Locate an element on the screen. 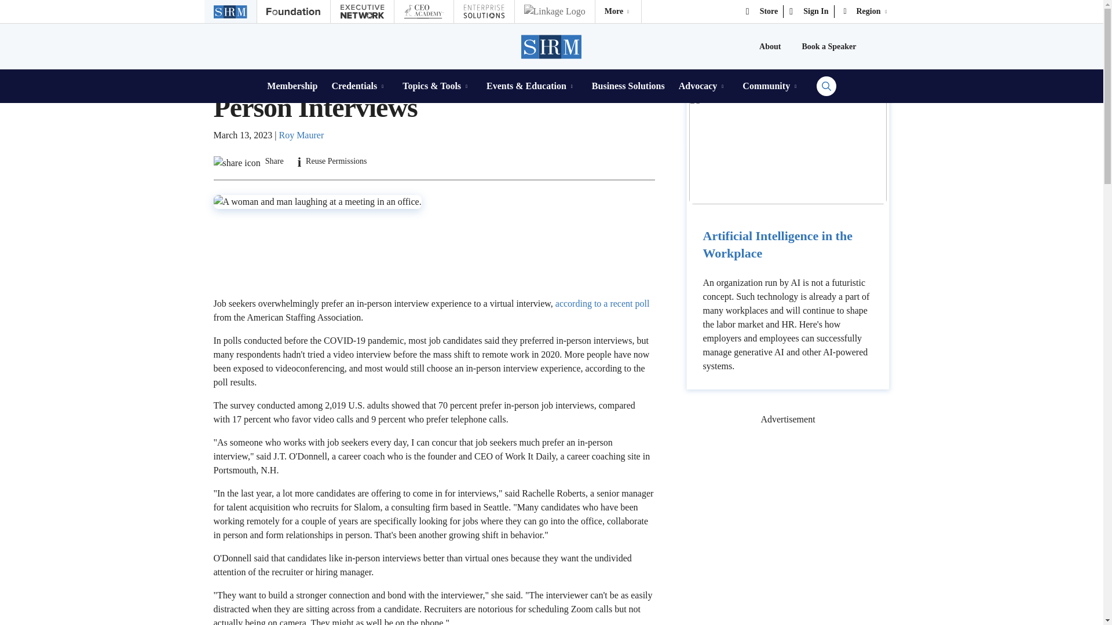 The height and width of the screenshot is (625, 1112). Foundation is located at coordinates (293, 12).